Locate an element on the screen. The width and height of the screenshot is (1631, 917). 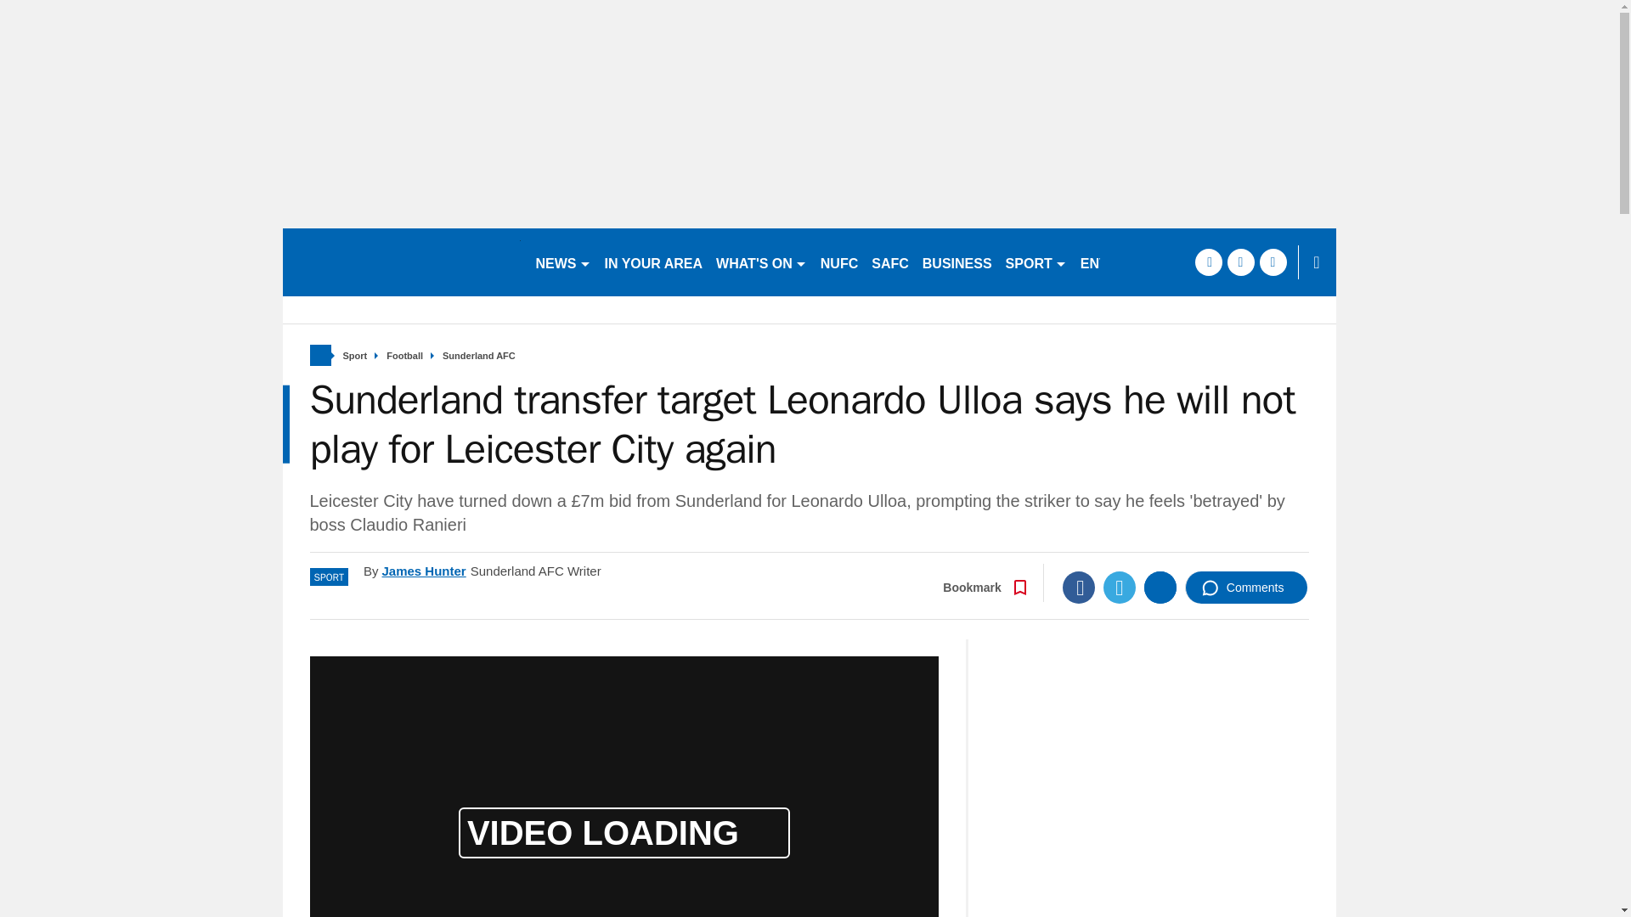
twitter is located at coordinates (1240, 262).